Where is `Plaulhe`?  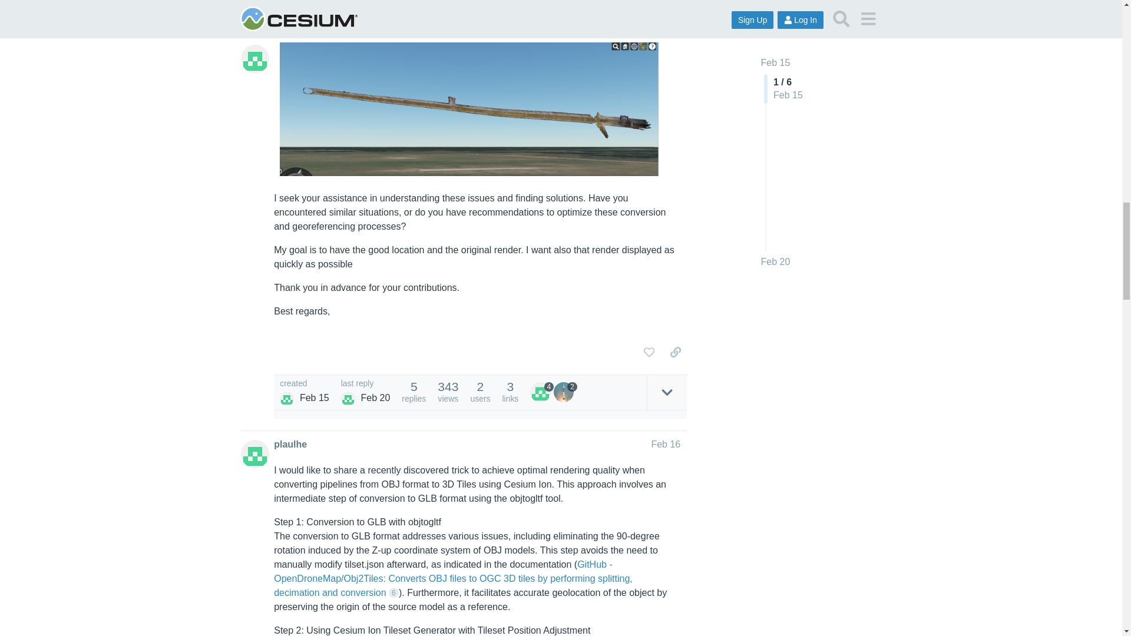
Plaulhe is located at coordinates (286, 399).